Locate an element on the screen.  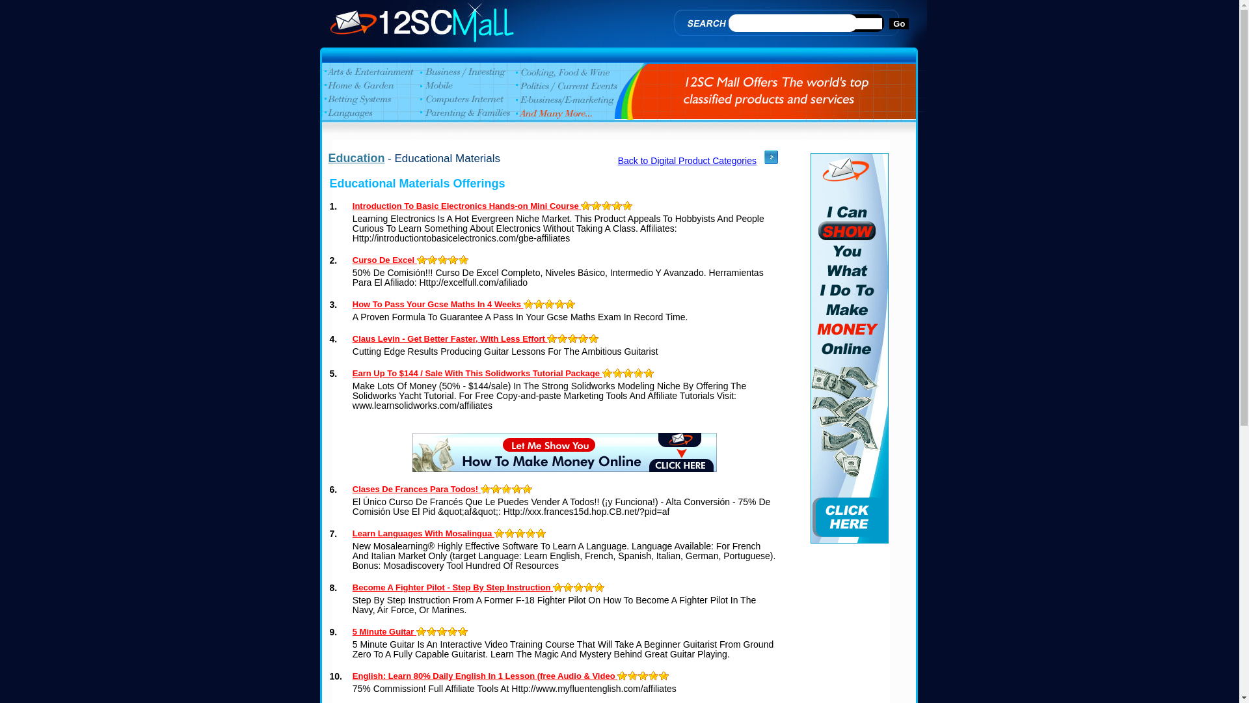
recommended is located at coordinates (453, 631).